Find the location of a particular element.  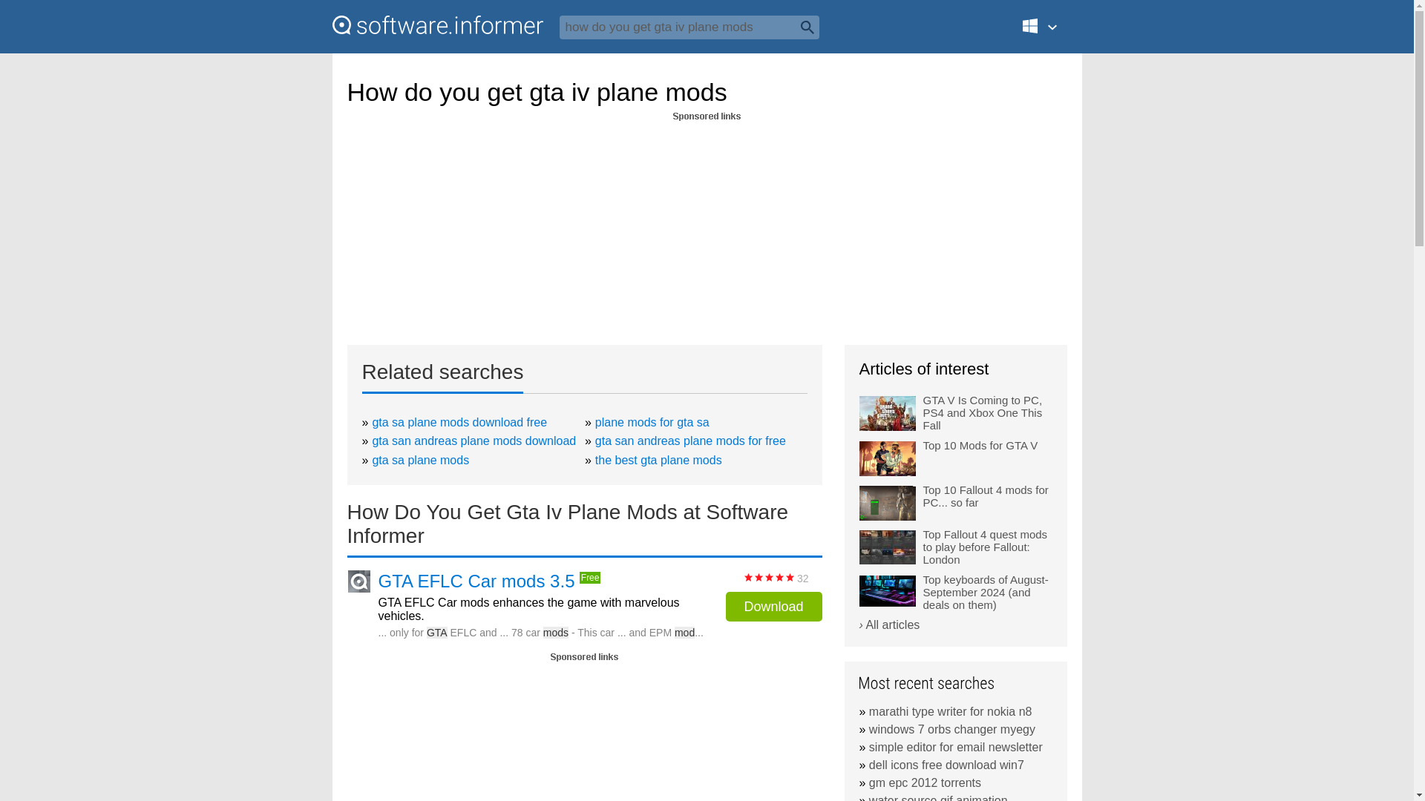

plane mods for gta sa is located at coordinates (652, 421).